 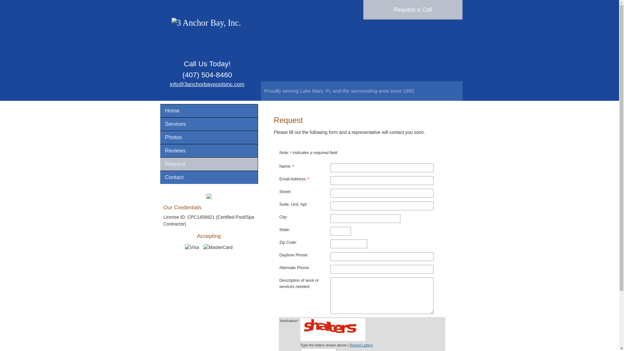 What do you see at coordinates (209, 164) in the screenshot?
I see `Request` at bounding box center [209, 164].